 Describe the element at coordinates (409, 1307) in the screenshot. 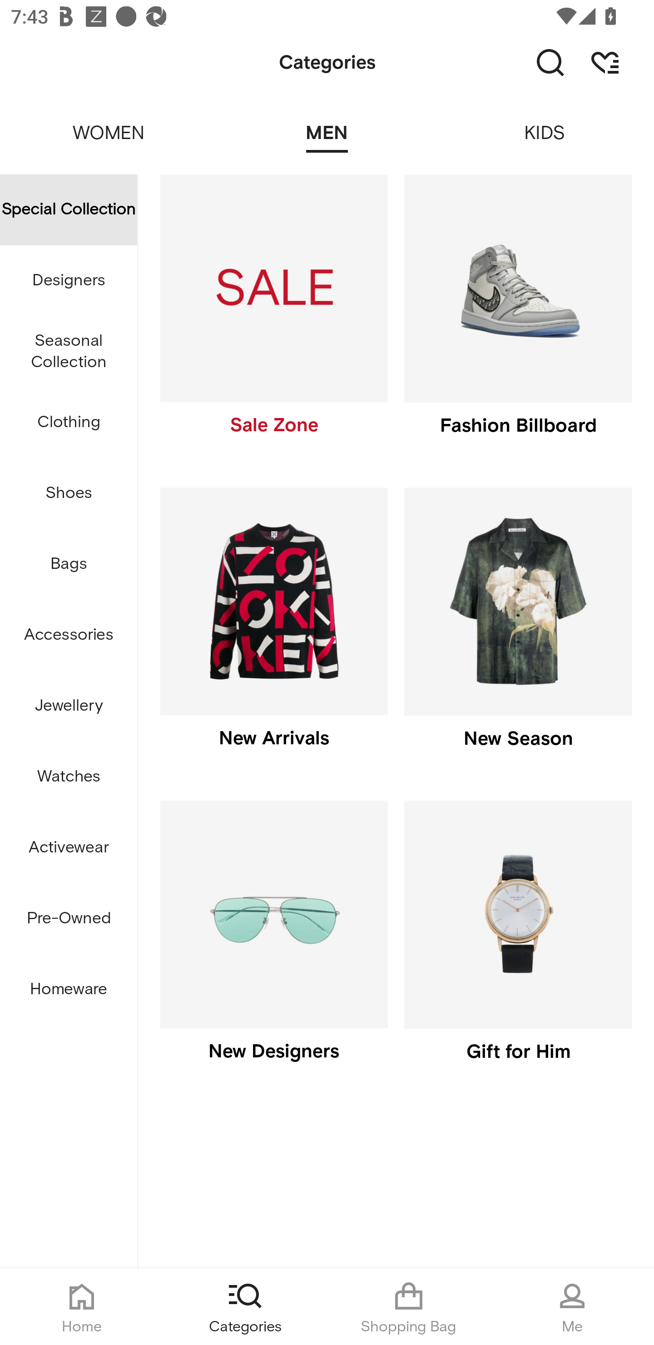

I see `Shopping Bag` at that location.